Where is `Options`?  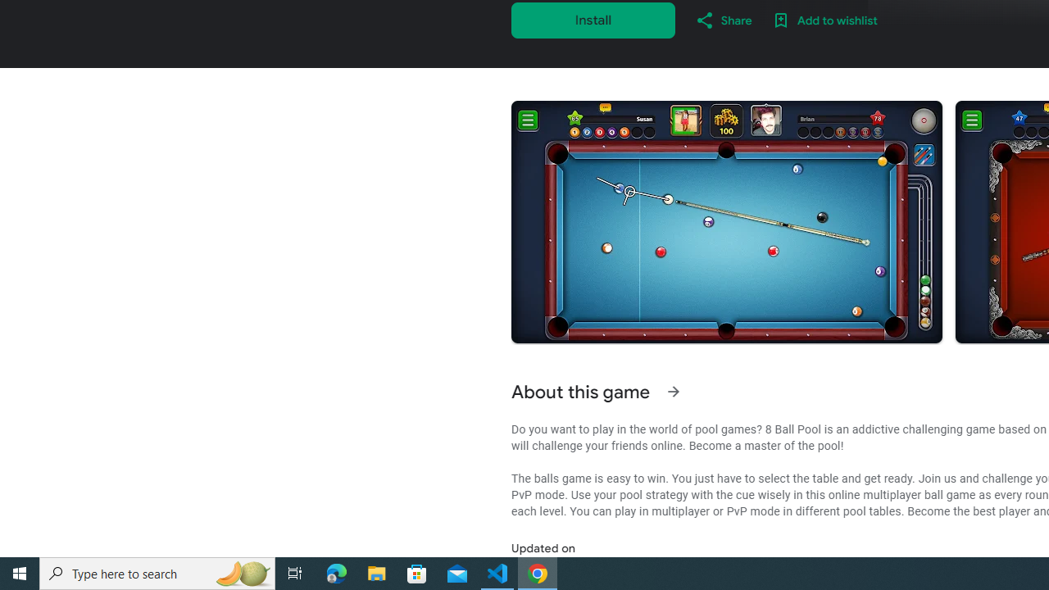
Options is located at coordinates (85, 497).